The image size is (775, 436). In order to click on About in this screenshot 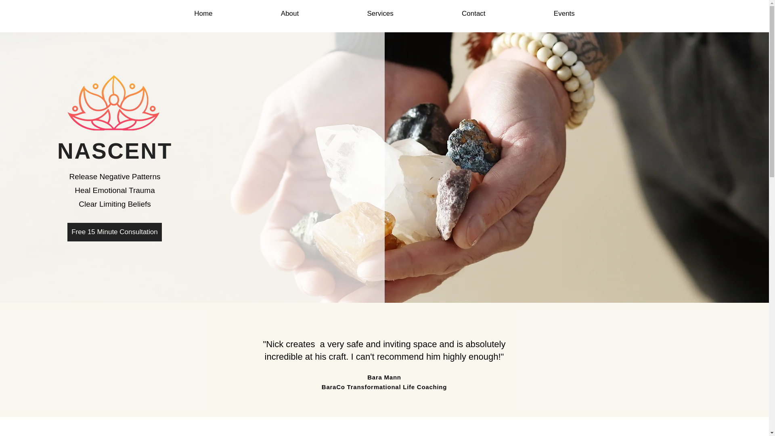, I will do `click(290, 14)`.